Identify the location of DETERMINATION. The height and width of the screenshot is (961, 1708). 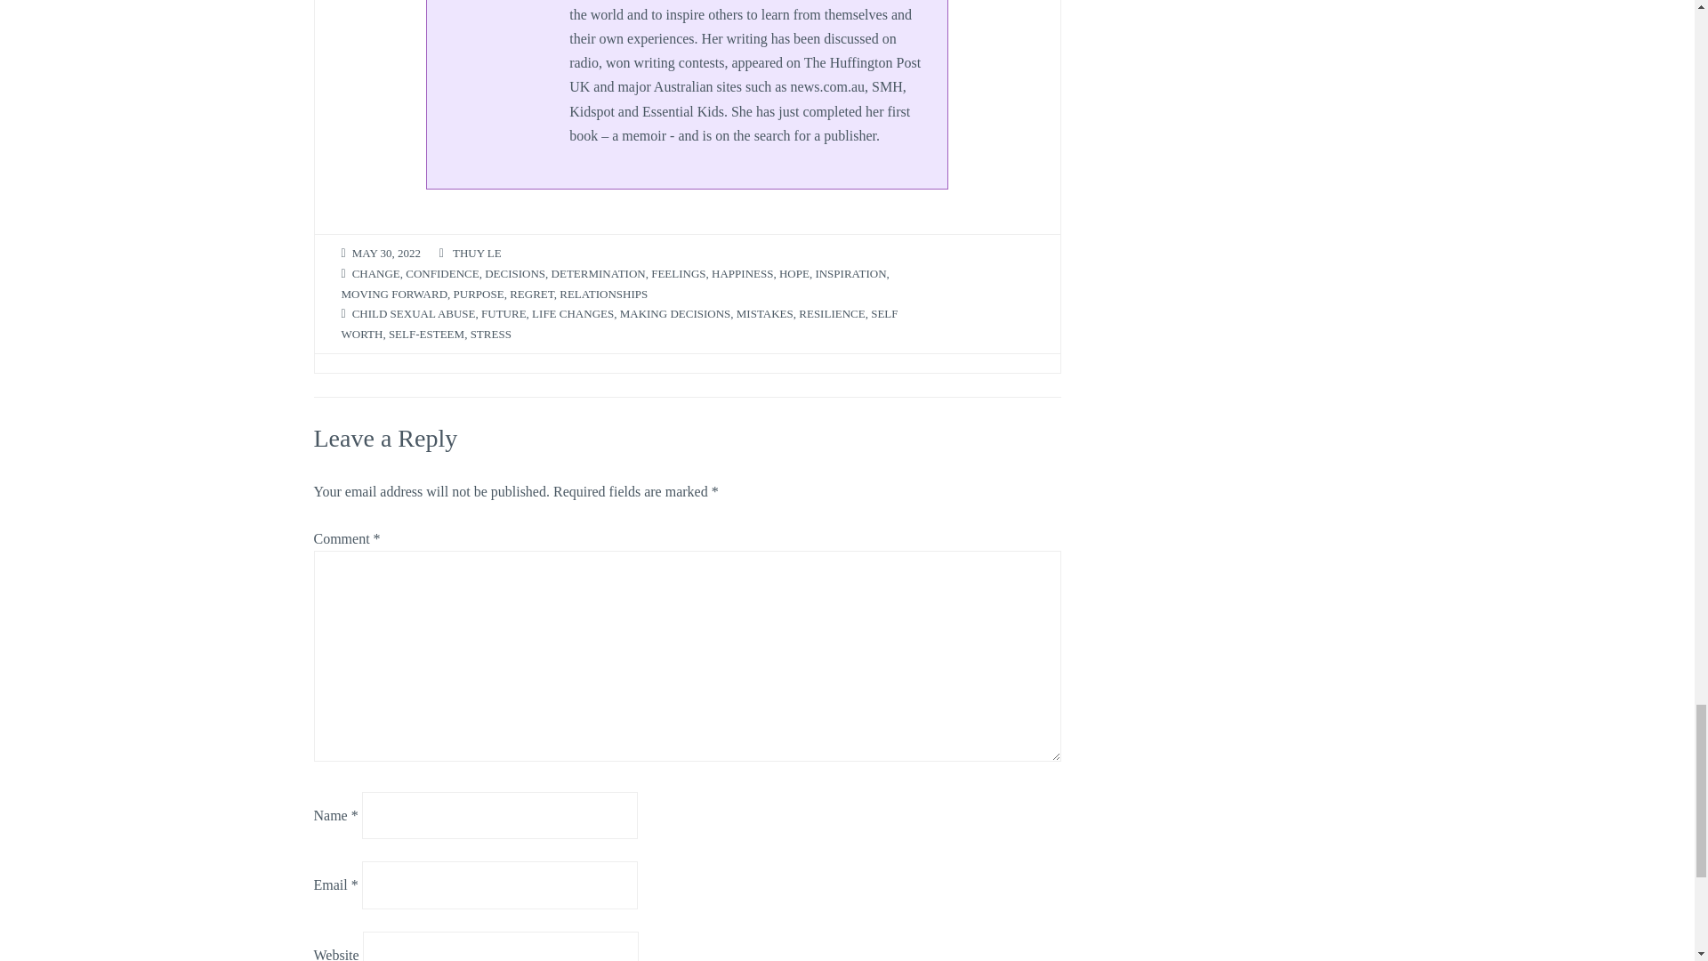
(598, 274).